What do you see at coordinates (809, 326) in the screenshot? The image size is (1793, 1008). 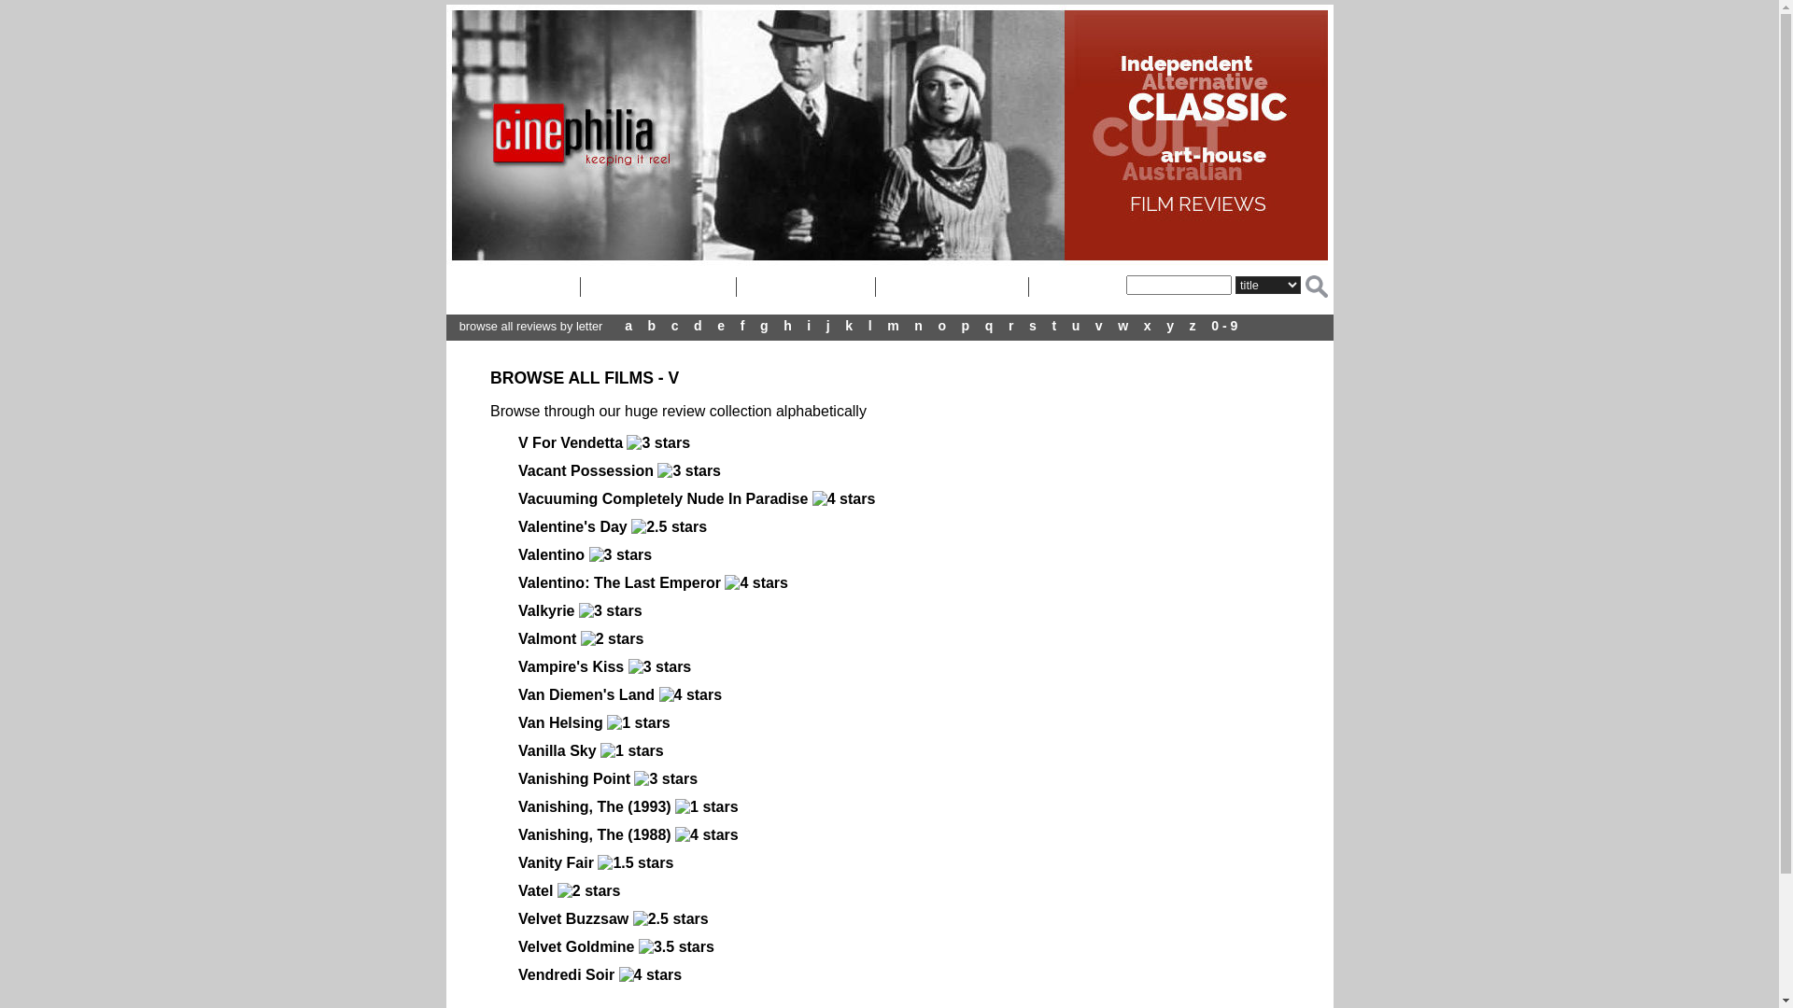 I see `i` at bounding box center [809, 326].